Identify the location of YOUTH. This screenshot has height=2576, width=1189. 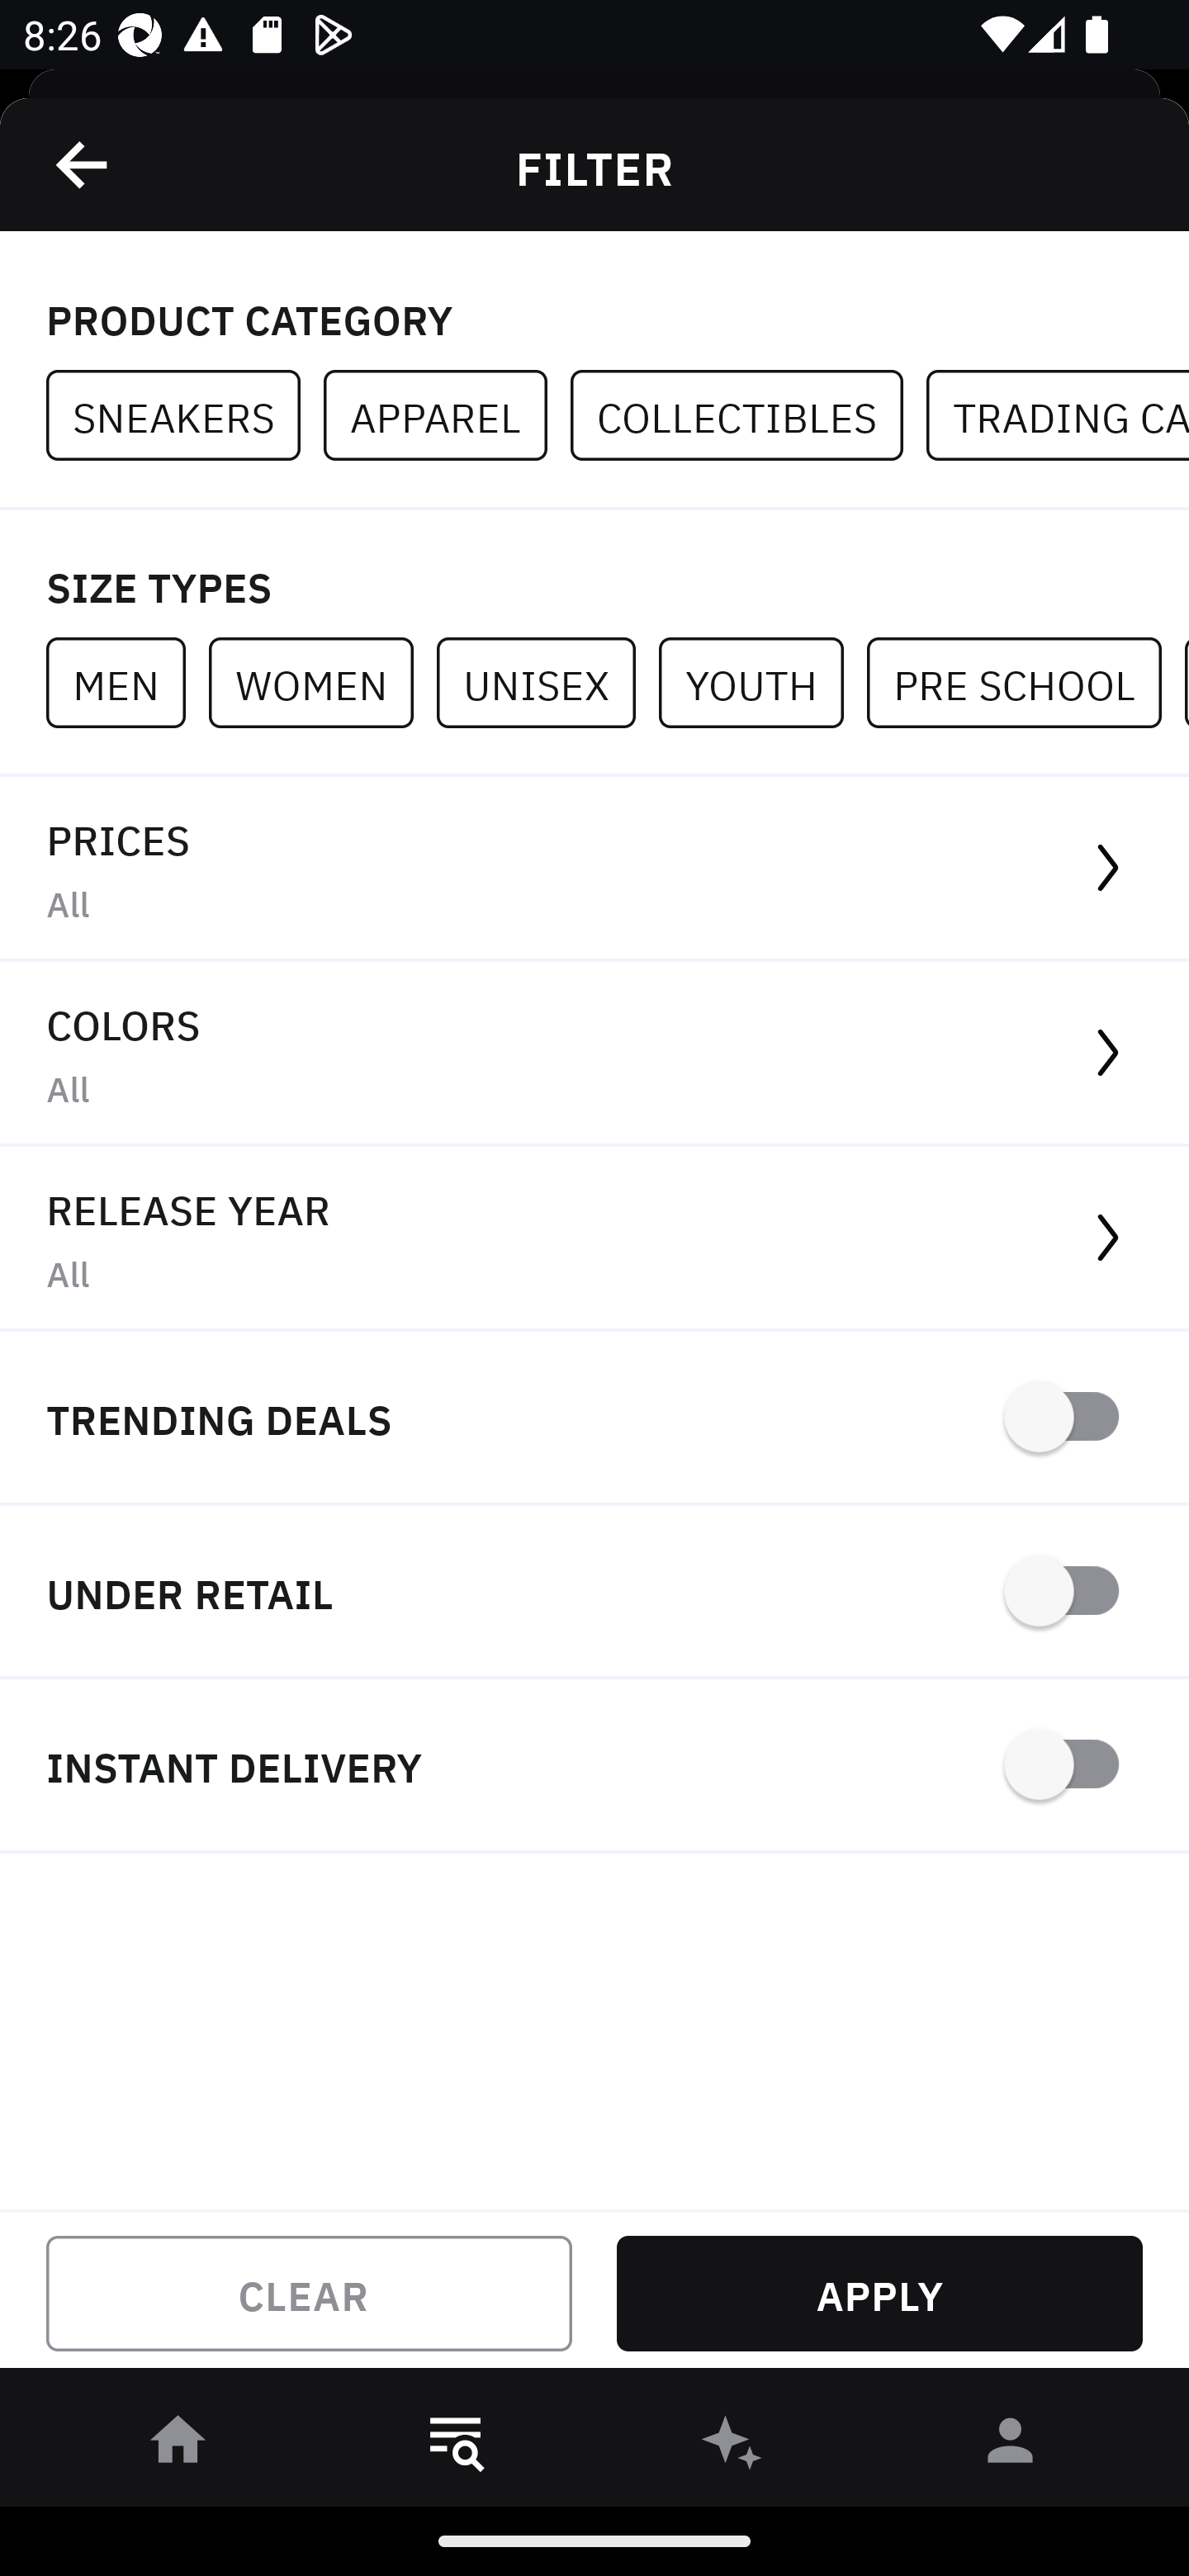
(762, 682).